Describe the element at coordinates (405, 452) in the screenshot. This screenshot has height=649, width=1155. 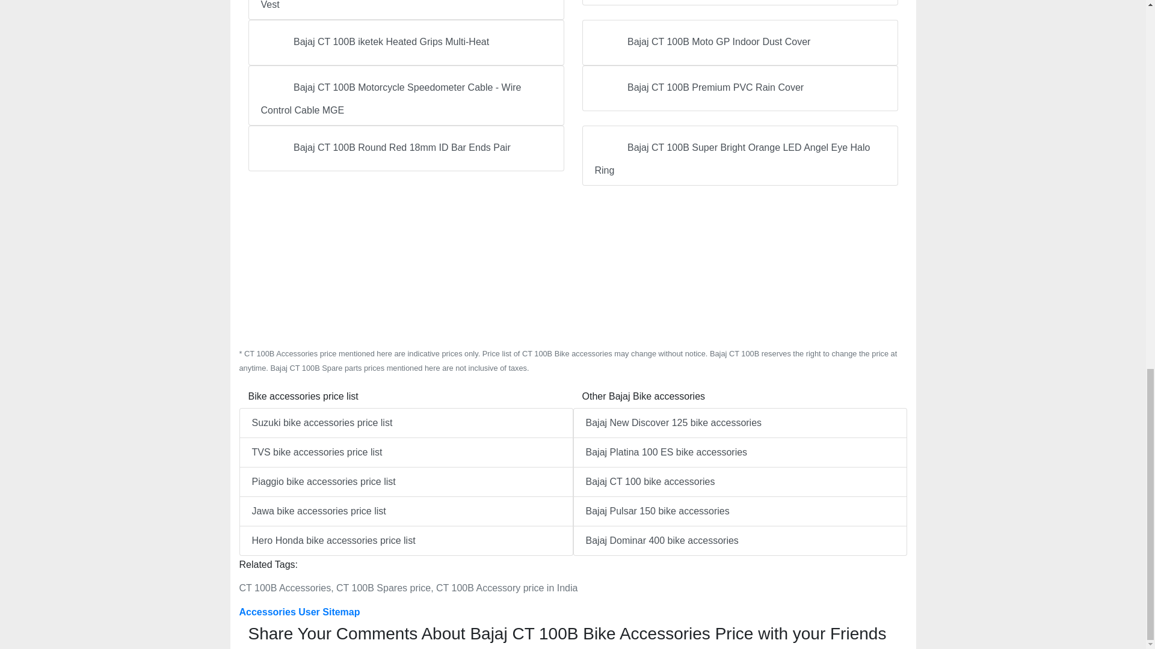
I see `TVS bike accessories price list` at that location.